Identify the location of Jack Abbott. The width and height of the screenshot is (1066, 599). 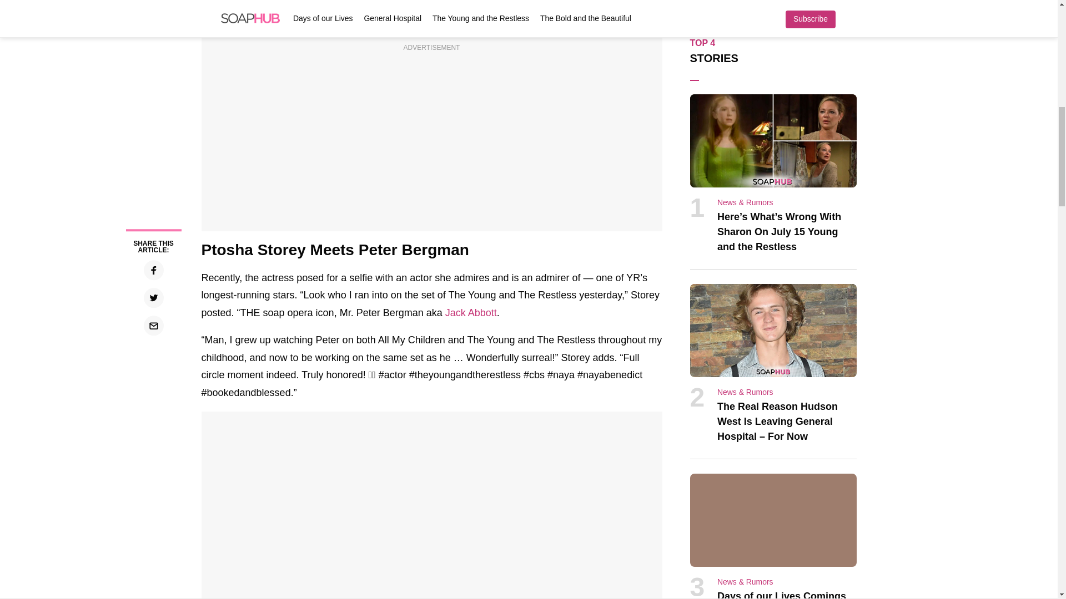
(471, 313).